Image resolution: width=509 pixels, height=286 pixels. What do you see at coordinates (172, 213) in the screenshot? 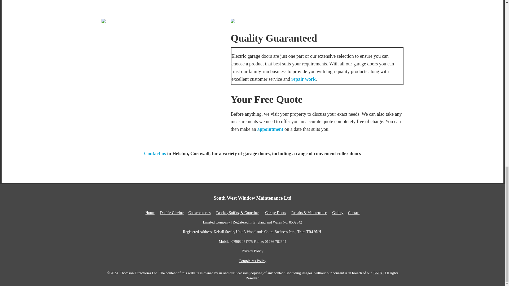
I see `Double Glazing` at bounding box center [172, 213].